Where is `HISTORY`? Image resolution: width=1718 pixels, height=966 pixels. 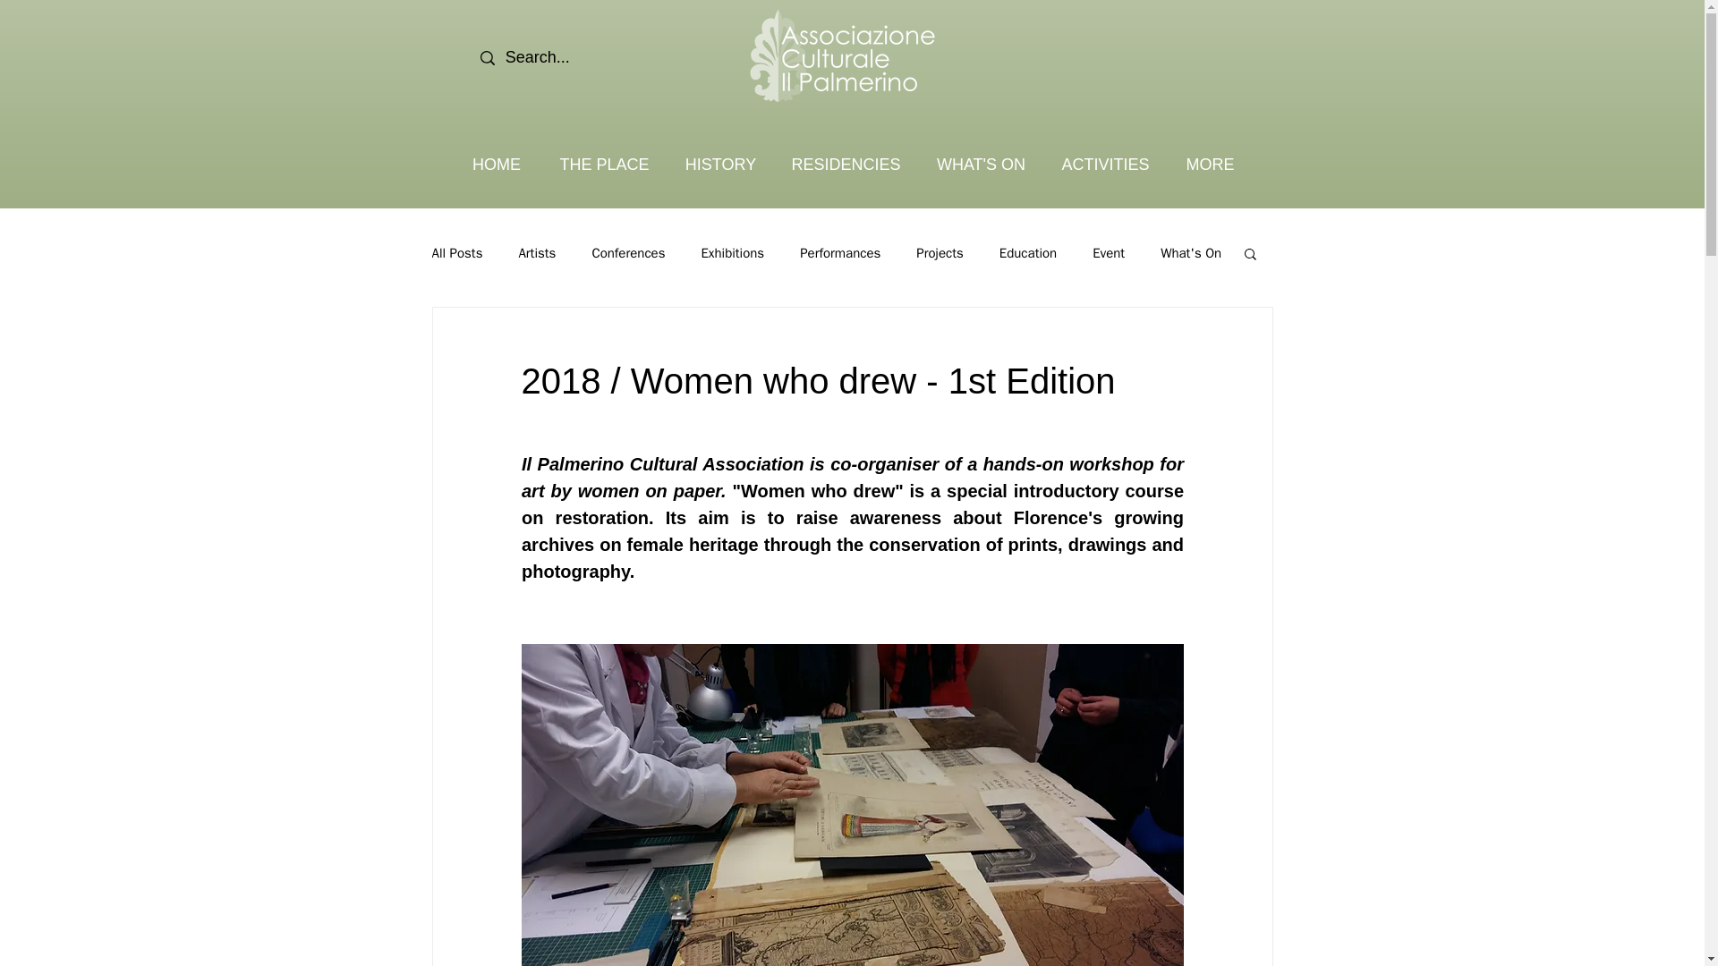
HISTORY is located at coordinates (721, 165).